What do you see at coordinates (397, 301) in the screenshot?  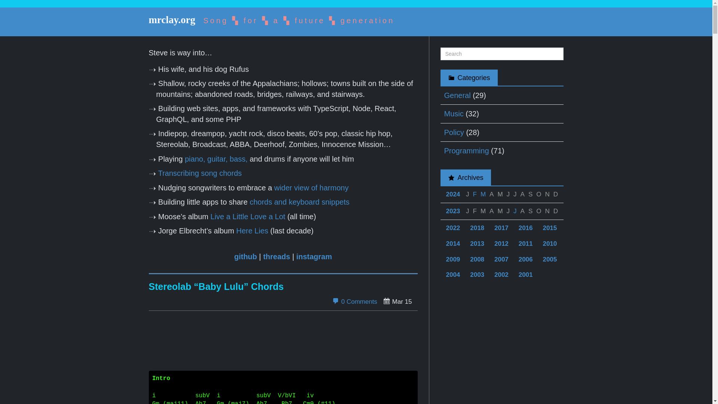 I see `Friday, March 15, 2024 12:51 pm` at bounding box center [397, 301].